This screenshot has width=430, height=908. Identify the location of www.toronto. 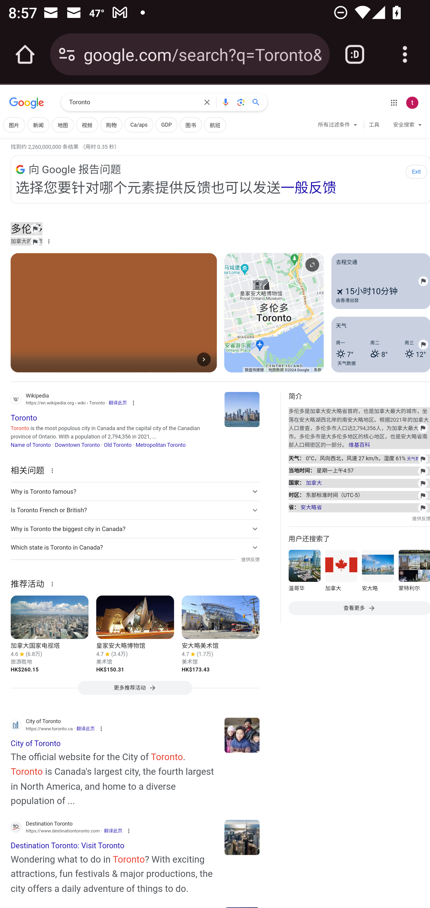
(242, 735).